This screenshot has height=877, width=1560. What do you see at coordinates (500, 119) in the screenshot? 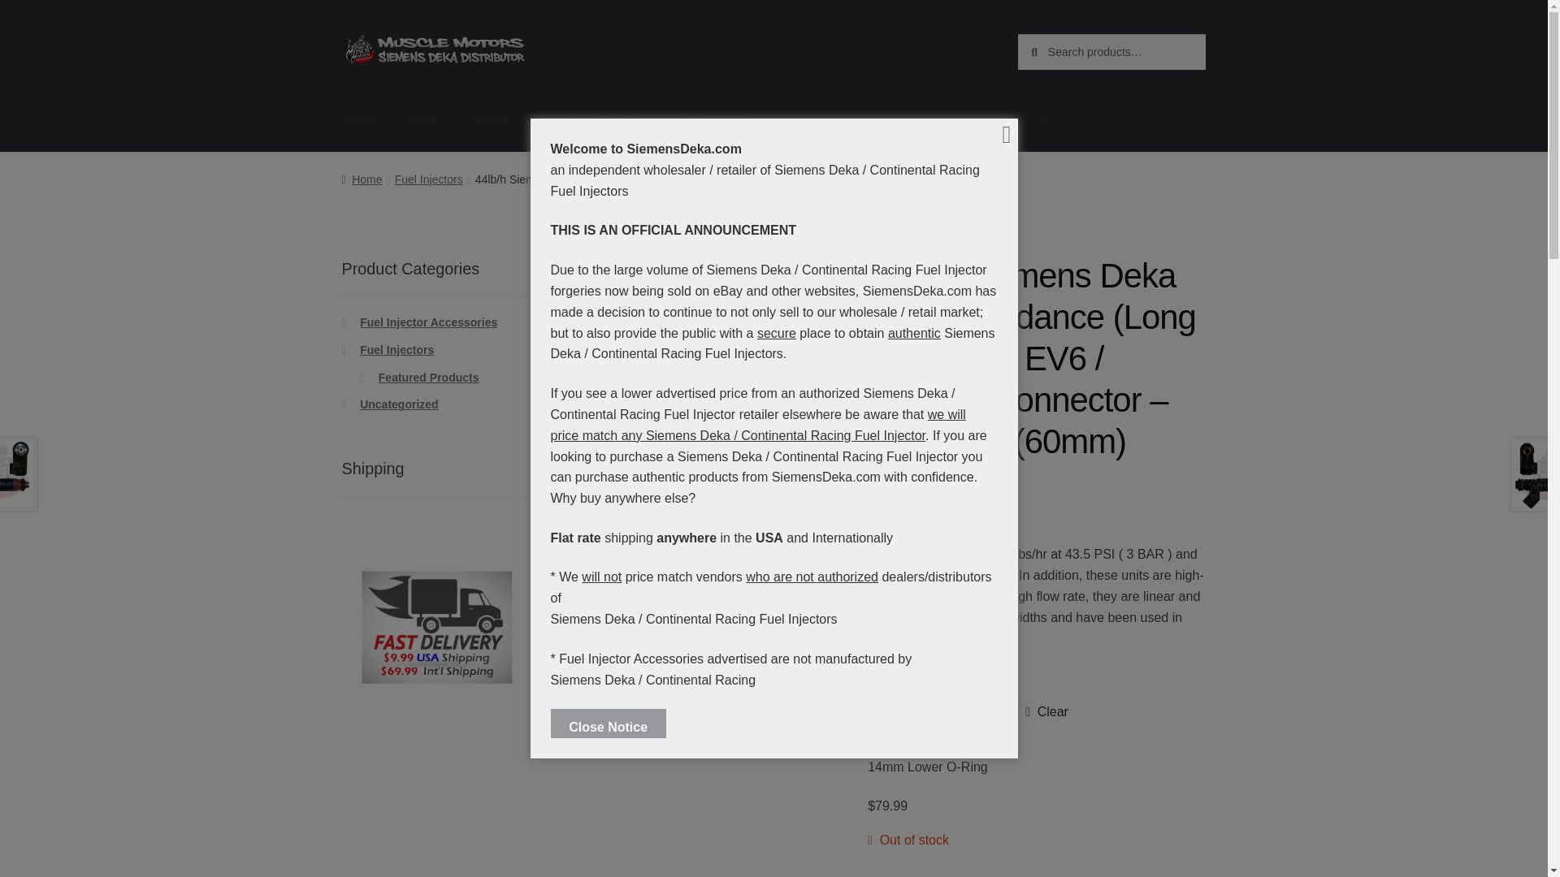
I see `Injector FAQ` at bounding box center [500, 119].